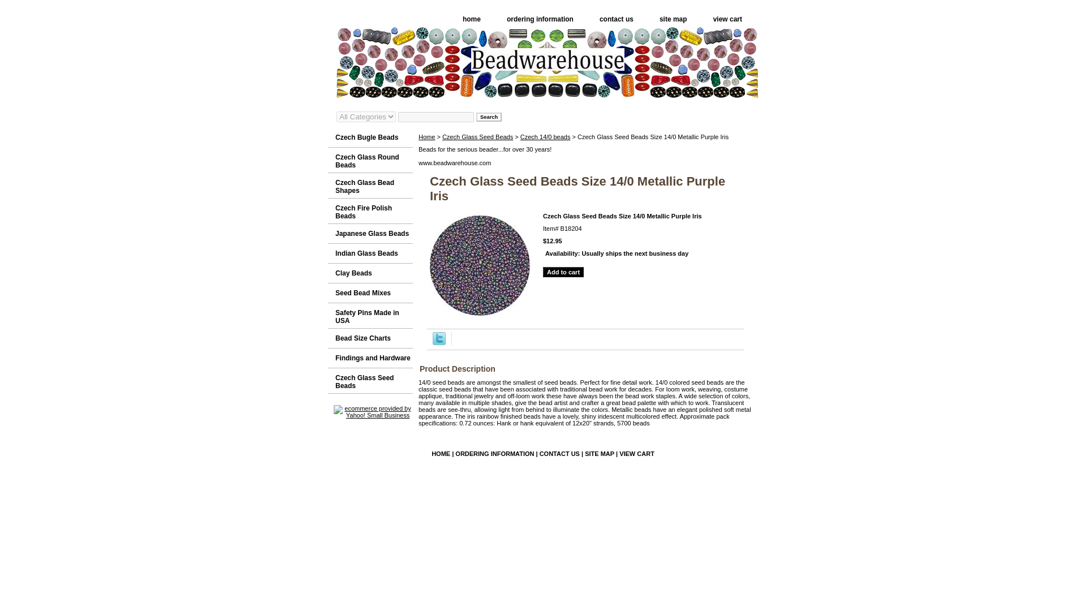 This screenshot has width=1086, height=611. I want to click on Czech Glass Seed Beads, so click(370, 381).